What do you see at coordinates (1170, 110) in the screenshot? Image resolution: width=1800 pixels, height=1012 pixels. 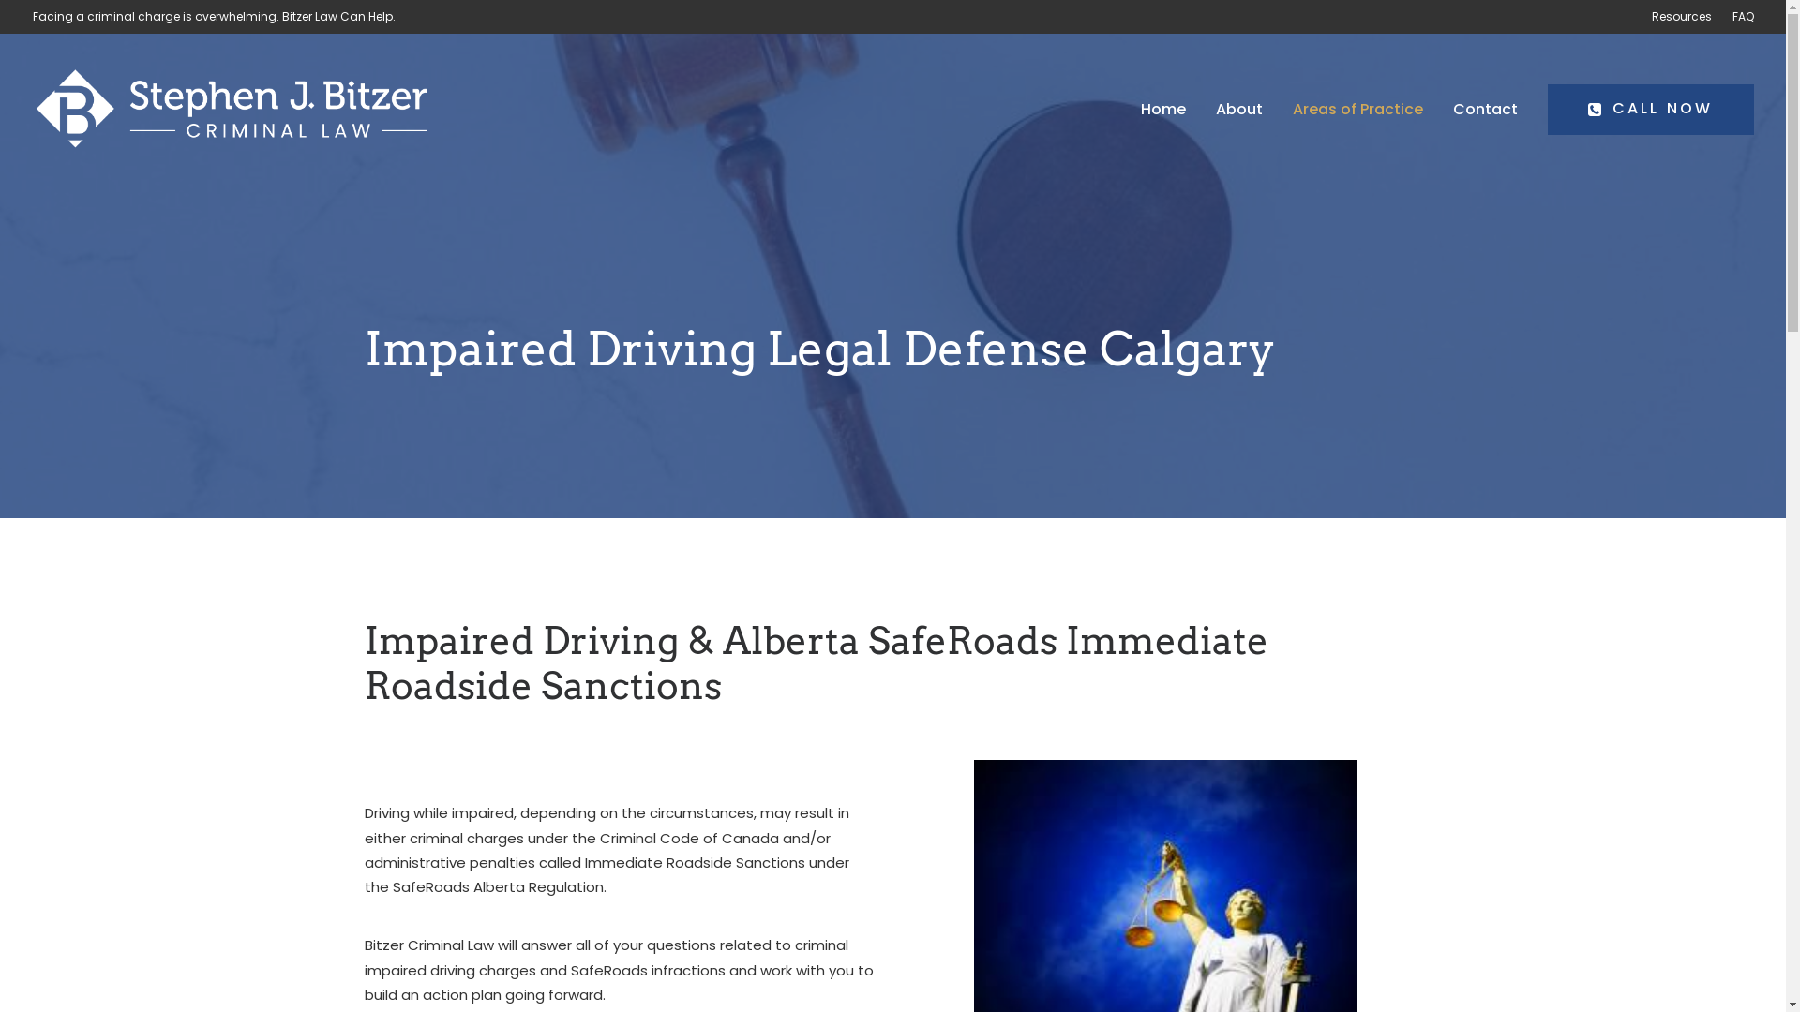 I see `Home` at bounding box center [1170, 110].